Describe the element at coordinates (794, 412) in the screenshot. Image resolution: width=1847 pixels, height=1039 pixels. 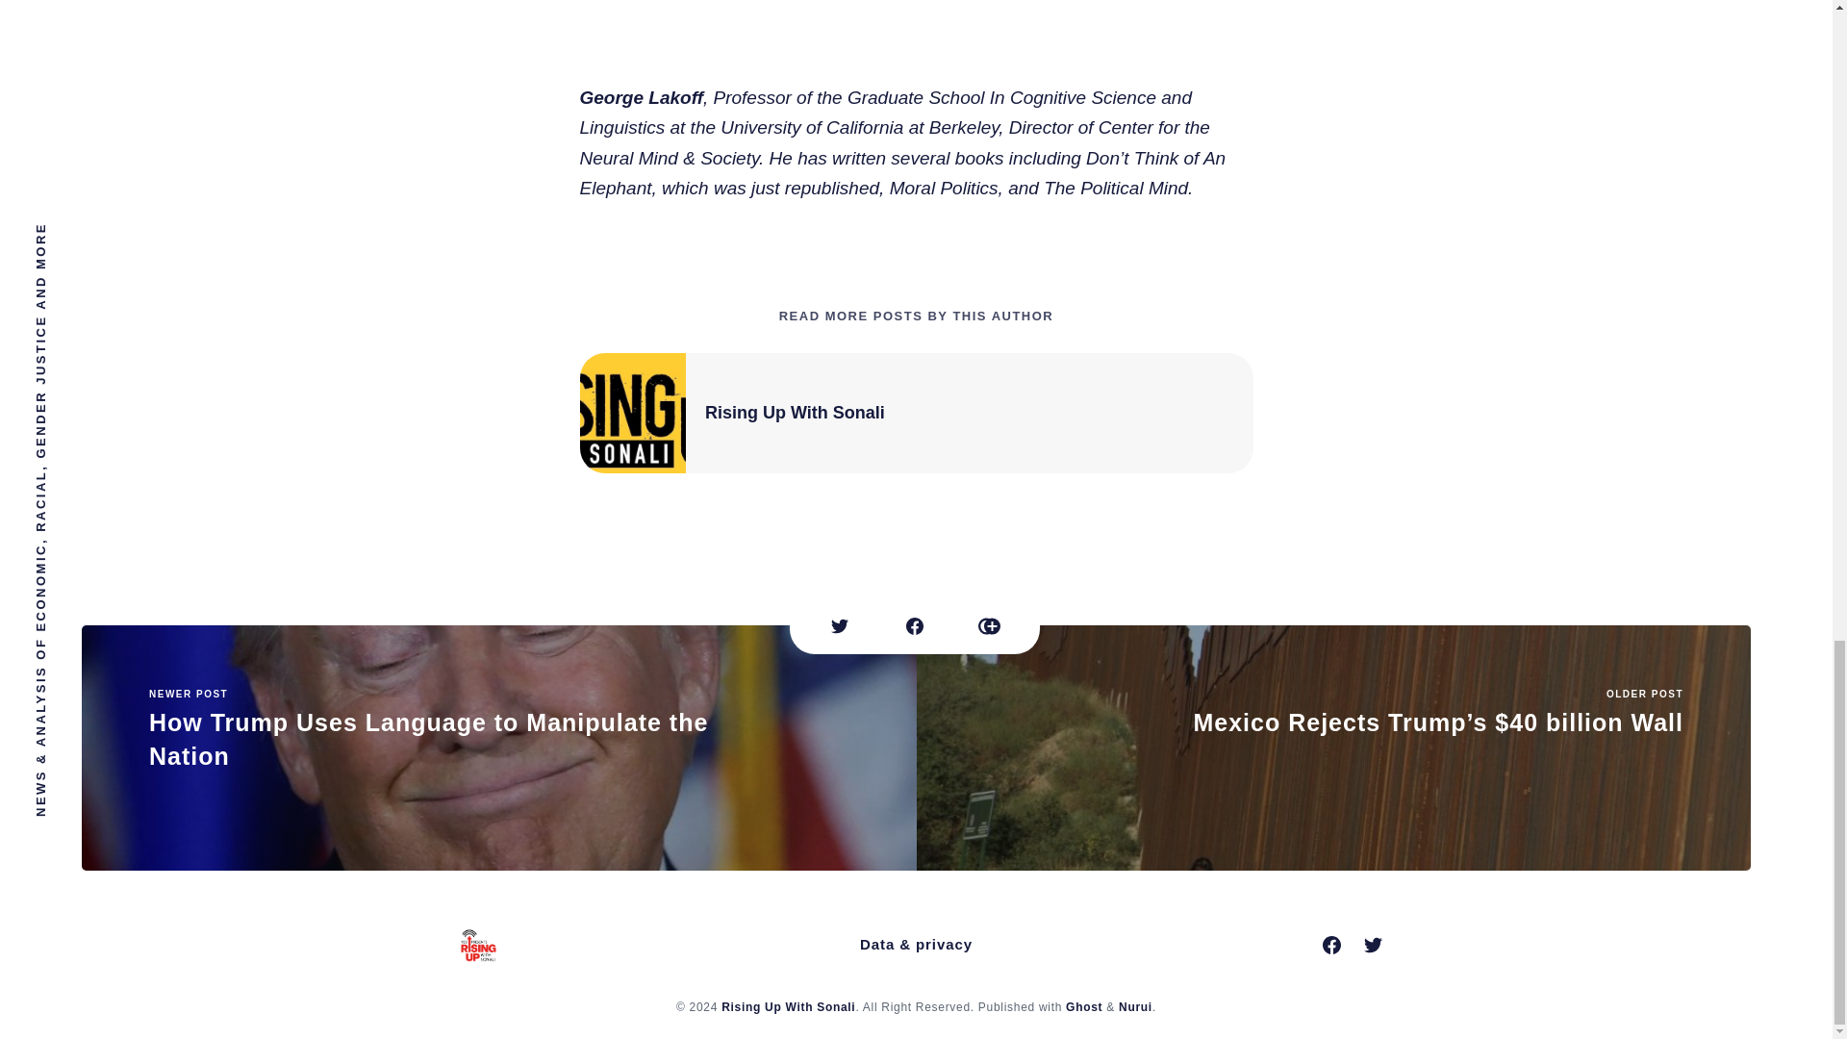
I see `Rising Up With Sonali` at that location.